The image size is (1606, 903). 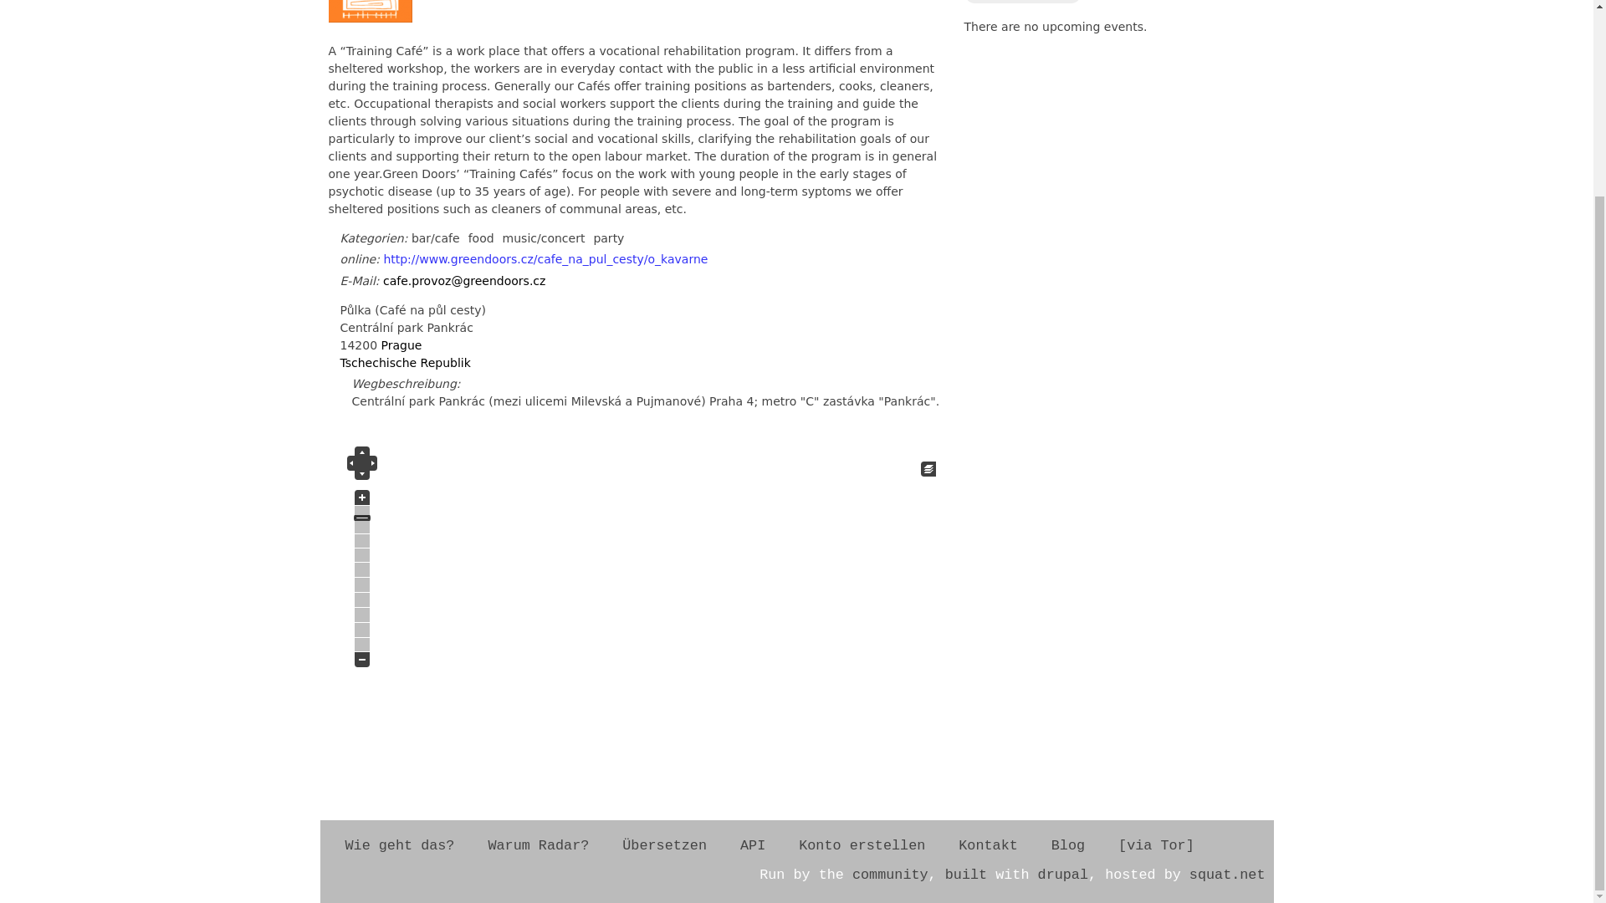 What do you see at coordinates (987, 845) in the screenshot?
I see `Kontakt` at bounding box center [987, 845].